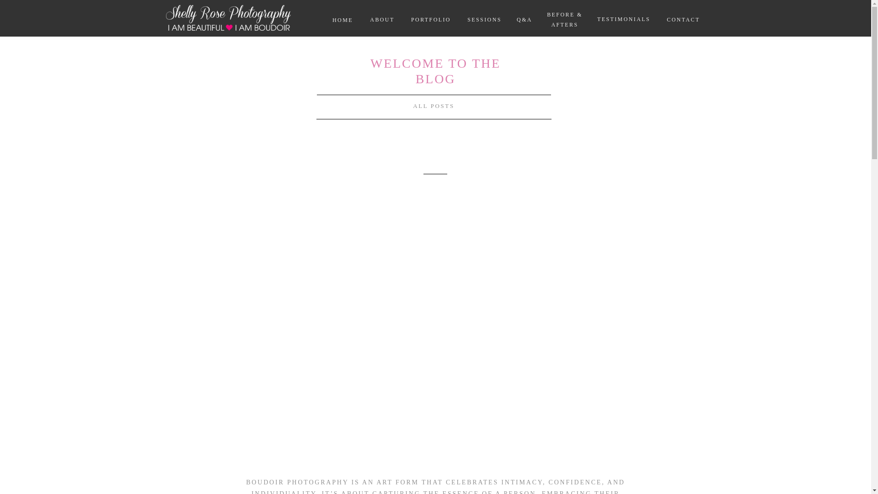 This screenshot has width=878, height=494. Describe the element at coordinates (431, 19) in the screenshot. I see `PORTFOLIO` at that location.